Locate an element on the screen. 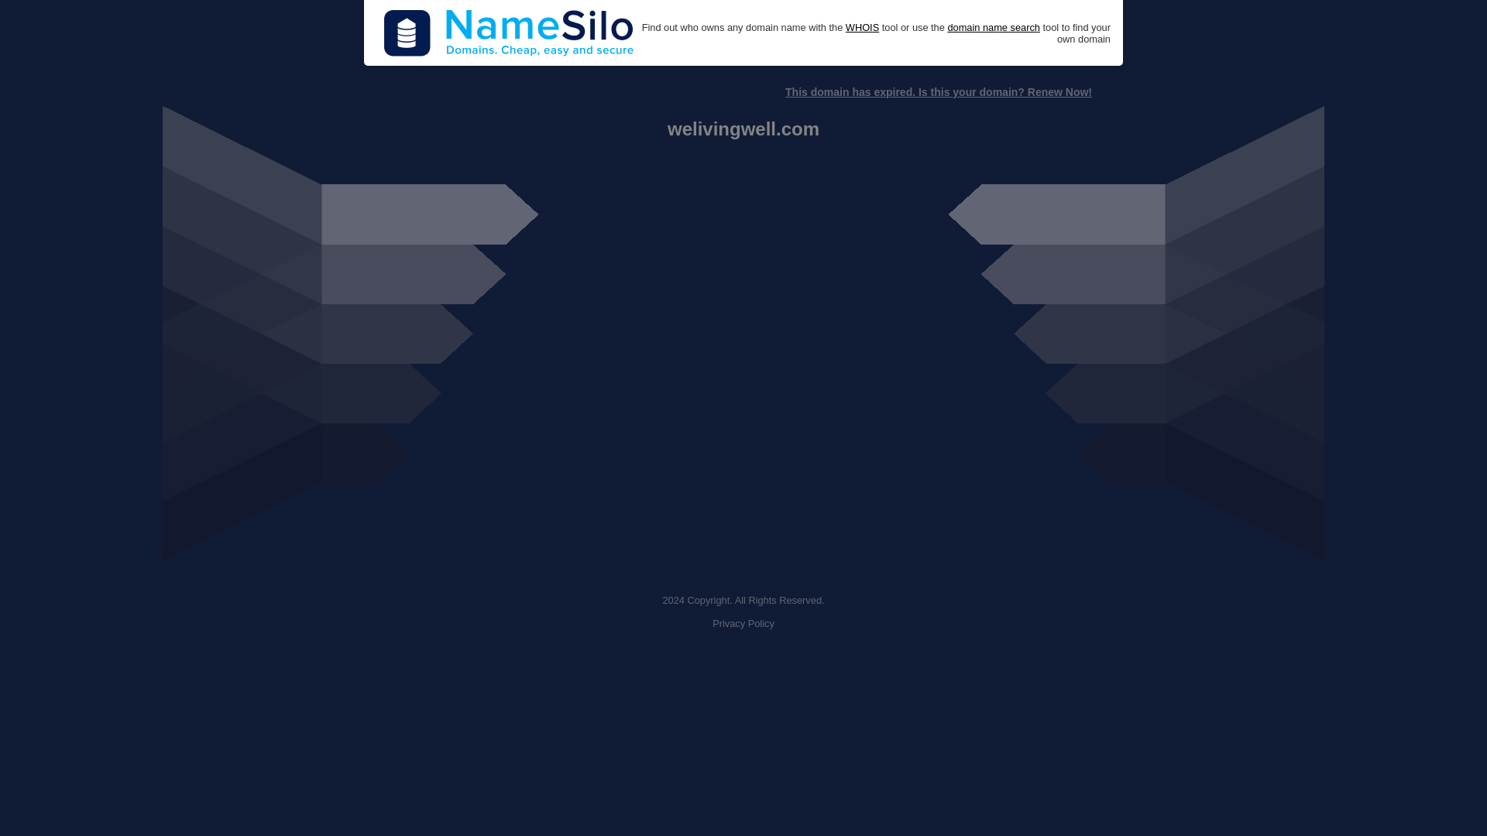  This domain has expired. Is this your domain? Renew Now! is located at coordinates (938, 92).